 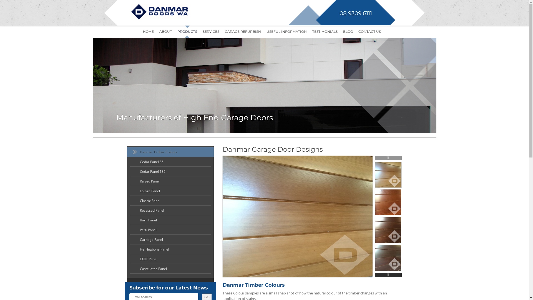 I want to click on Raised Panel, so click(x=170, y=181).